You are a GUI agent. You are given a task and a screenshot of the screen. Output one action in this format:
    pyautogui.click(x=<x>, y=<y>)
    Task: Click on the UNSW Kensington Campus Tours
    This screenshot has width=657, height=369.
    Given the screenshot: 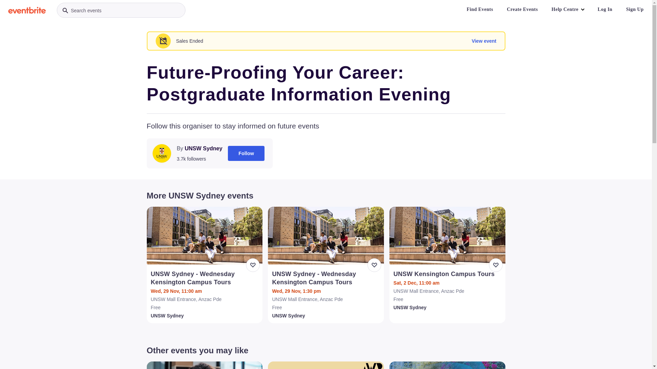 What is the action you would take?
    pyautogui.click(x=448, y=274)
    